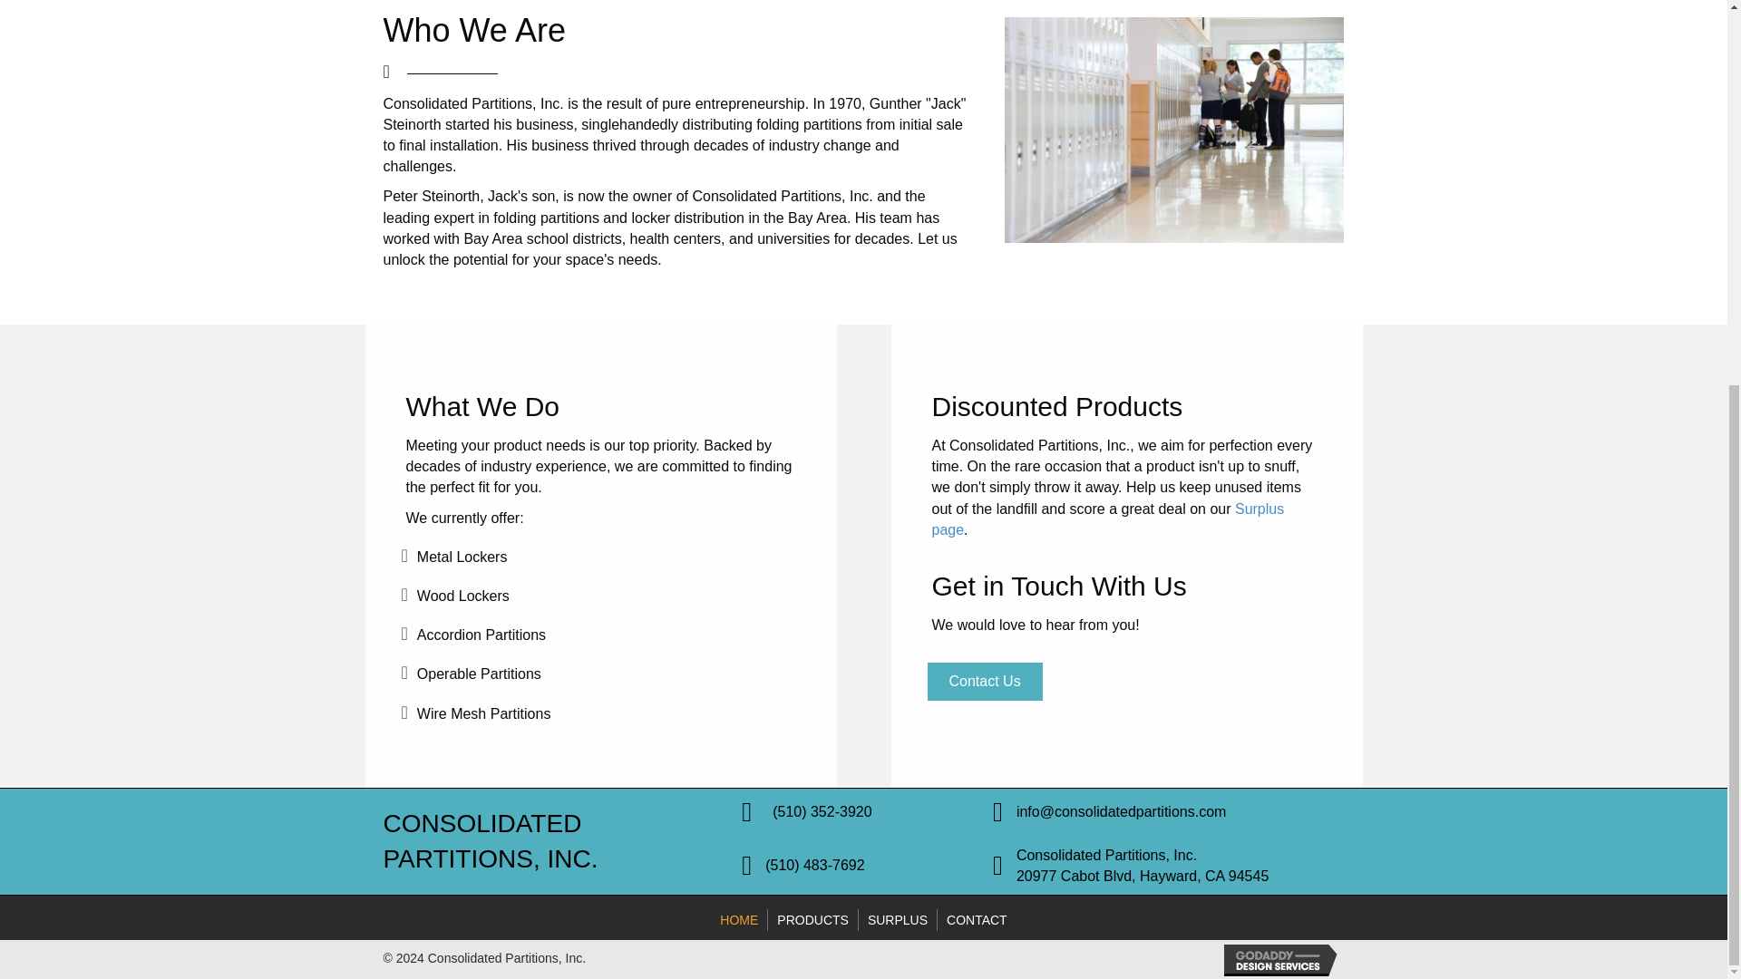  Describe the element at coordinates (1106, 855) in the screenshot. I see `Consolidated Partitions, Inc.` at that location.